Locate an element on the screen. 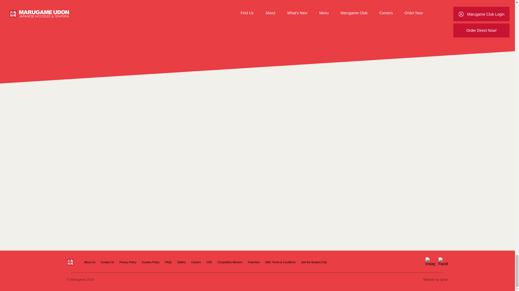  FAQs is located at coordinates (168, 262).